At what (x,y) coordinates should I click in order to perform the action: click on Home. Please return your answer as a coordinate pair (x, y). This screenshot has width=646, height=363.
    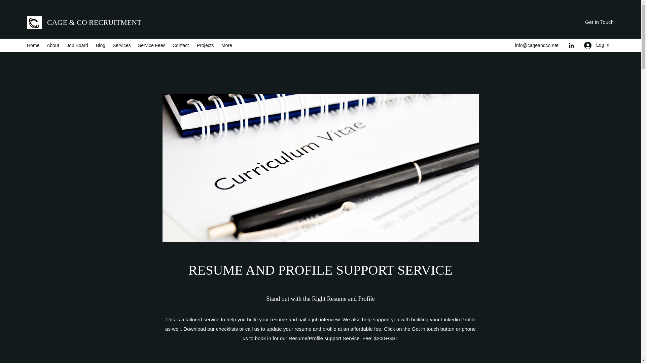
    Looking at the image, I should click on (33, 45).